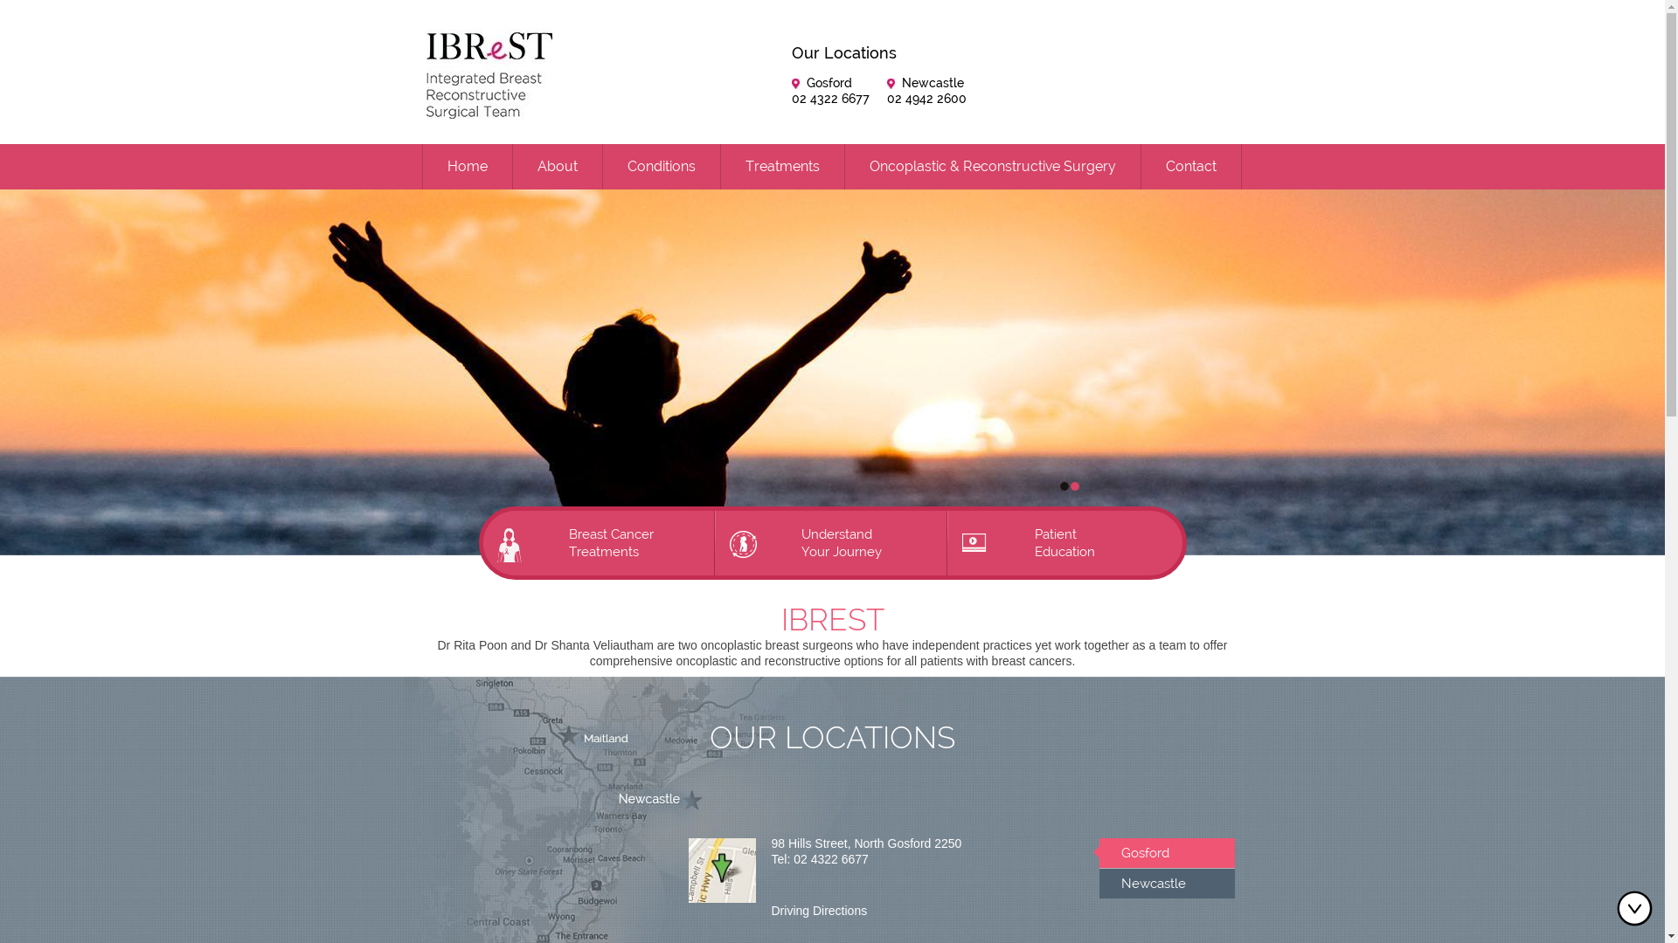 The height and width of the screenshot is (943, 1678). I want to click on Patient
Education, so click(1064, 543).